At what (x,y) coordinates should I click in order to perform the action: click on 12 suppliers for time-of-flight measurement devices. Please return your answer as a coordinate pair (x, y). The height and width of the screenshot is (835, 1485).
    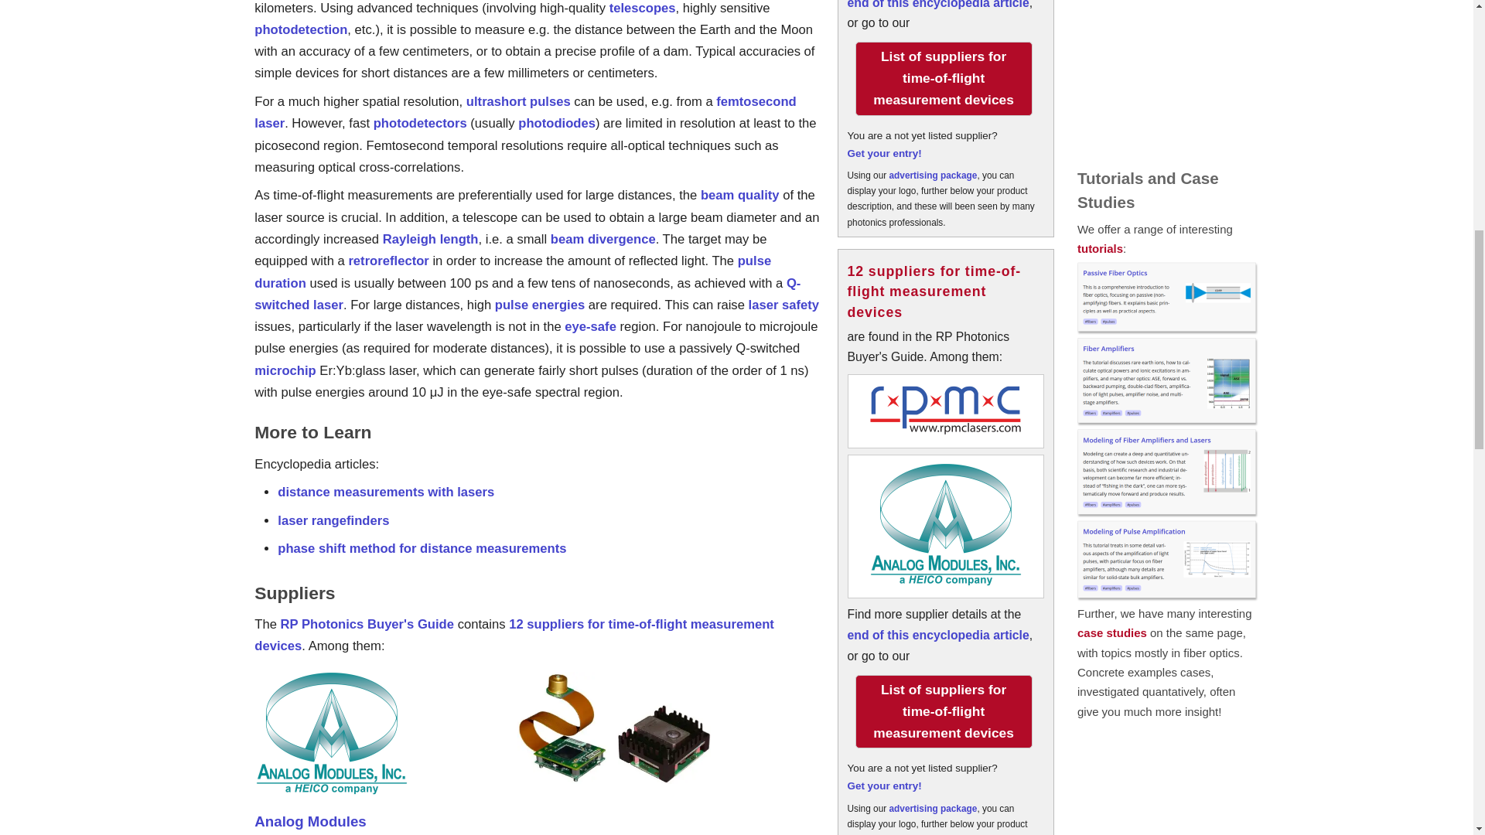
    Looking at the image, I should click on (885, 786).